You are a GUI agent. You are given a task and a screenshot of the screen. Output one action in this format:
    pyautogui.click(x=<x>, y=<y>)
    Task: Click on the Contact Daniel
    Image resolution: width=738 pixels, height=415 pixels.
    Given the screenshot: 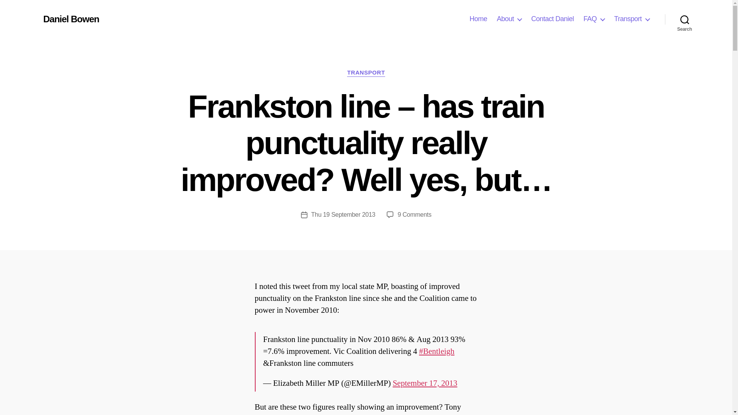 What is the action you would take?
    pyautogui.click(x=553, y=19)
    